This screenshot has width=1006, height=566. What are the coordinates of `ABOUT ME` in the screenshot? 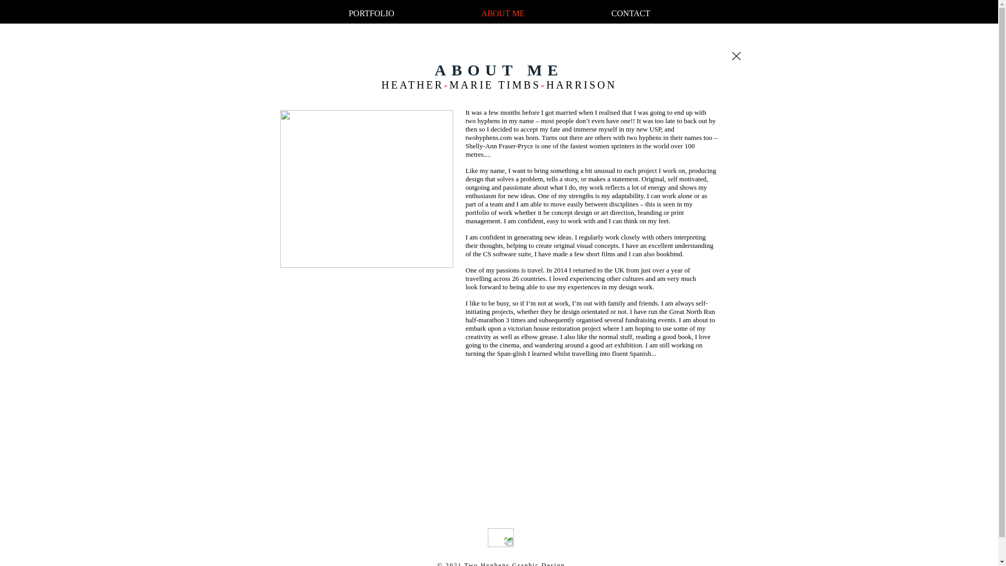 It's located at (503, 12).